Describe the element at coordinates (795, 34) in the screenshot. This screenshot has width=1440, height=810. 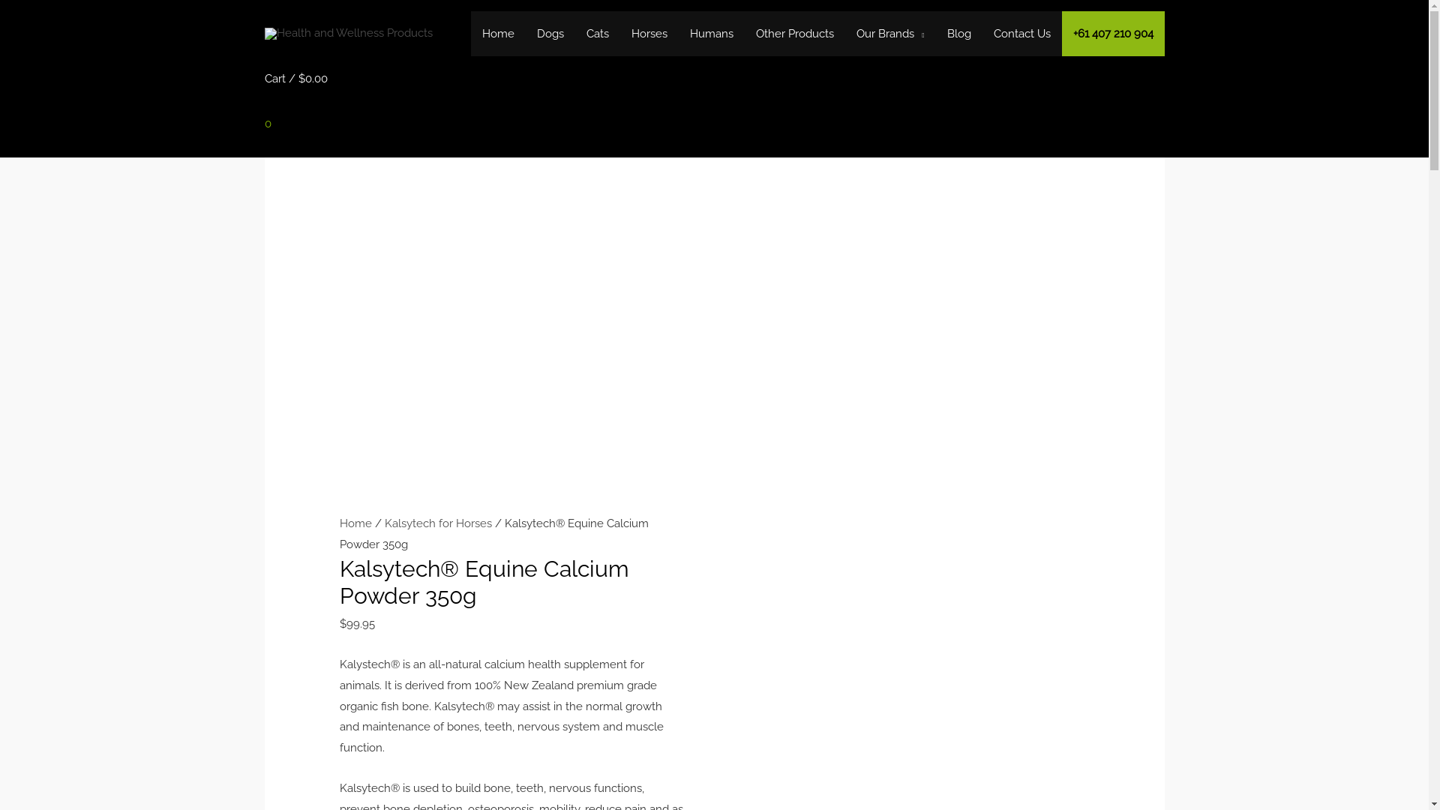
I see `Other Products` at that location.